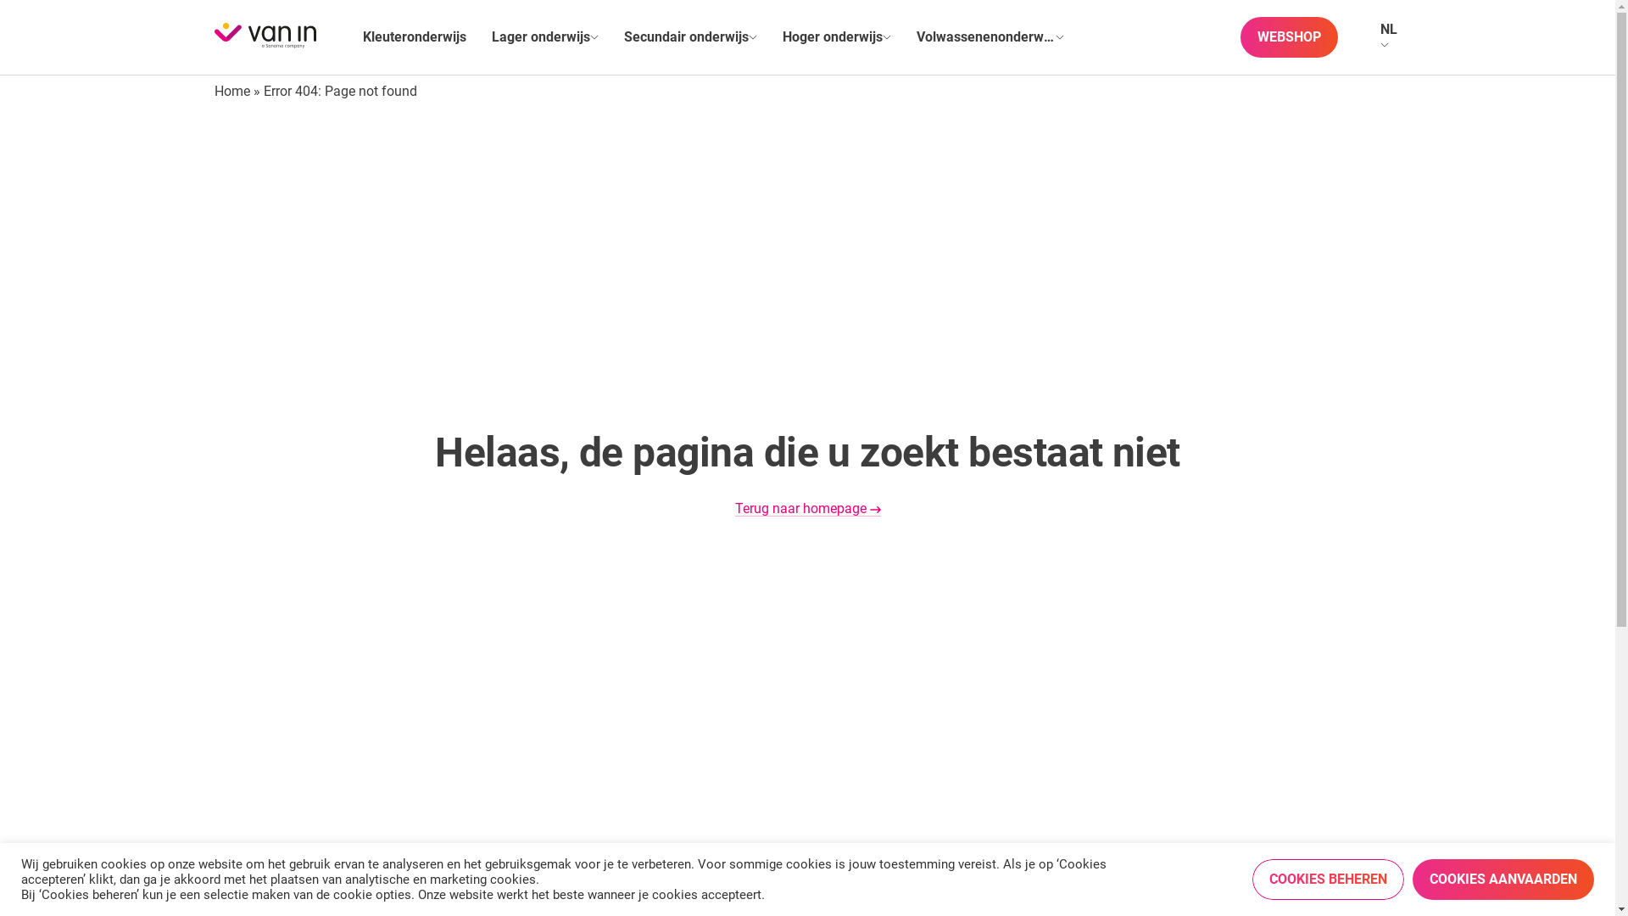  I want to click on Home, so click(231, 92).